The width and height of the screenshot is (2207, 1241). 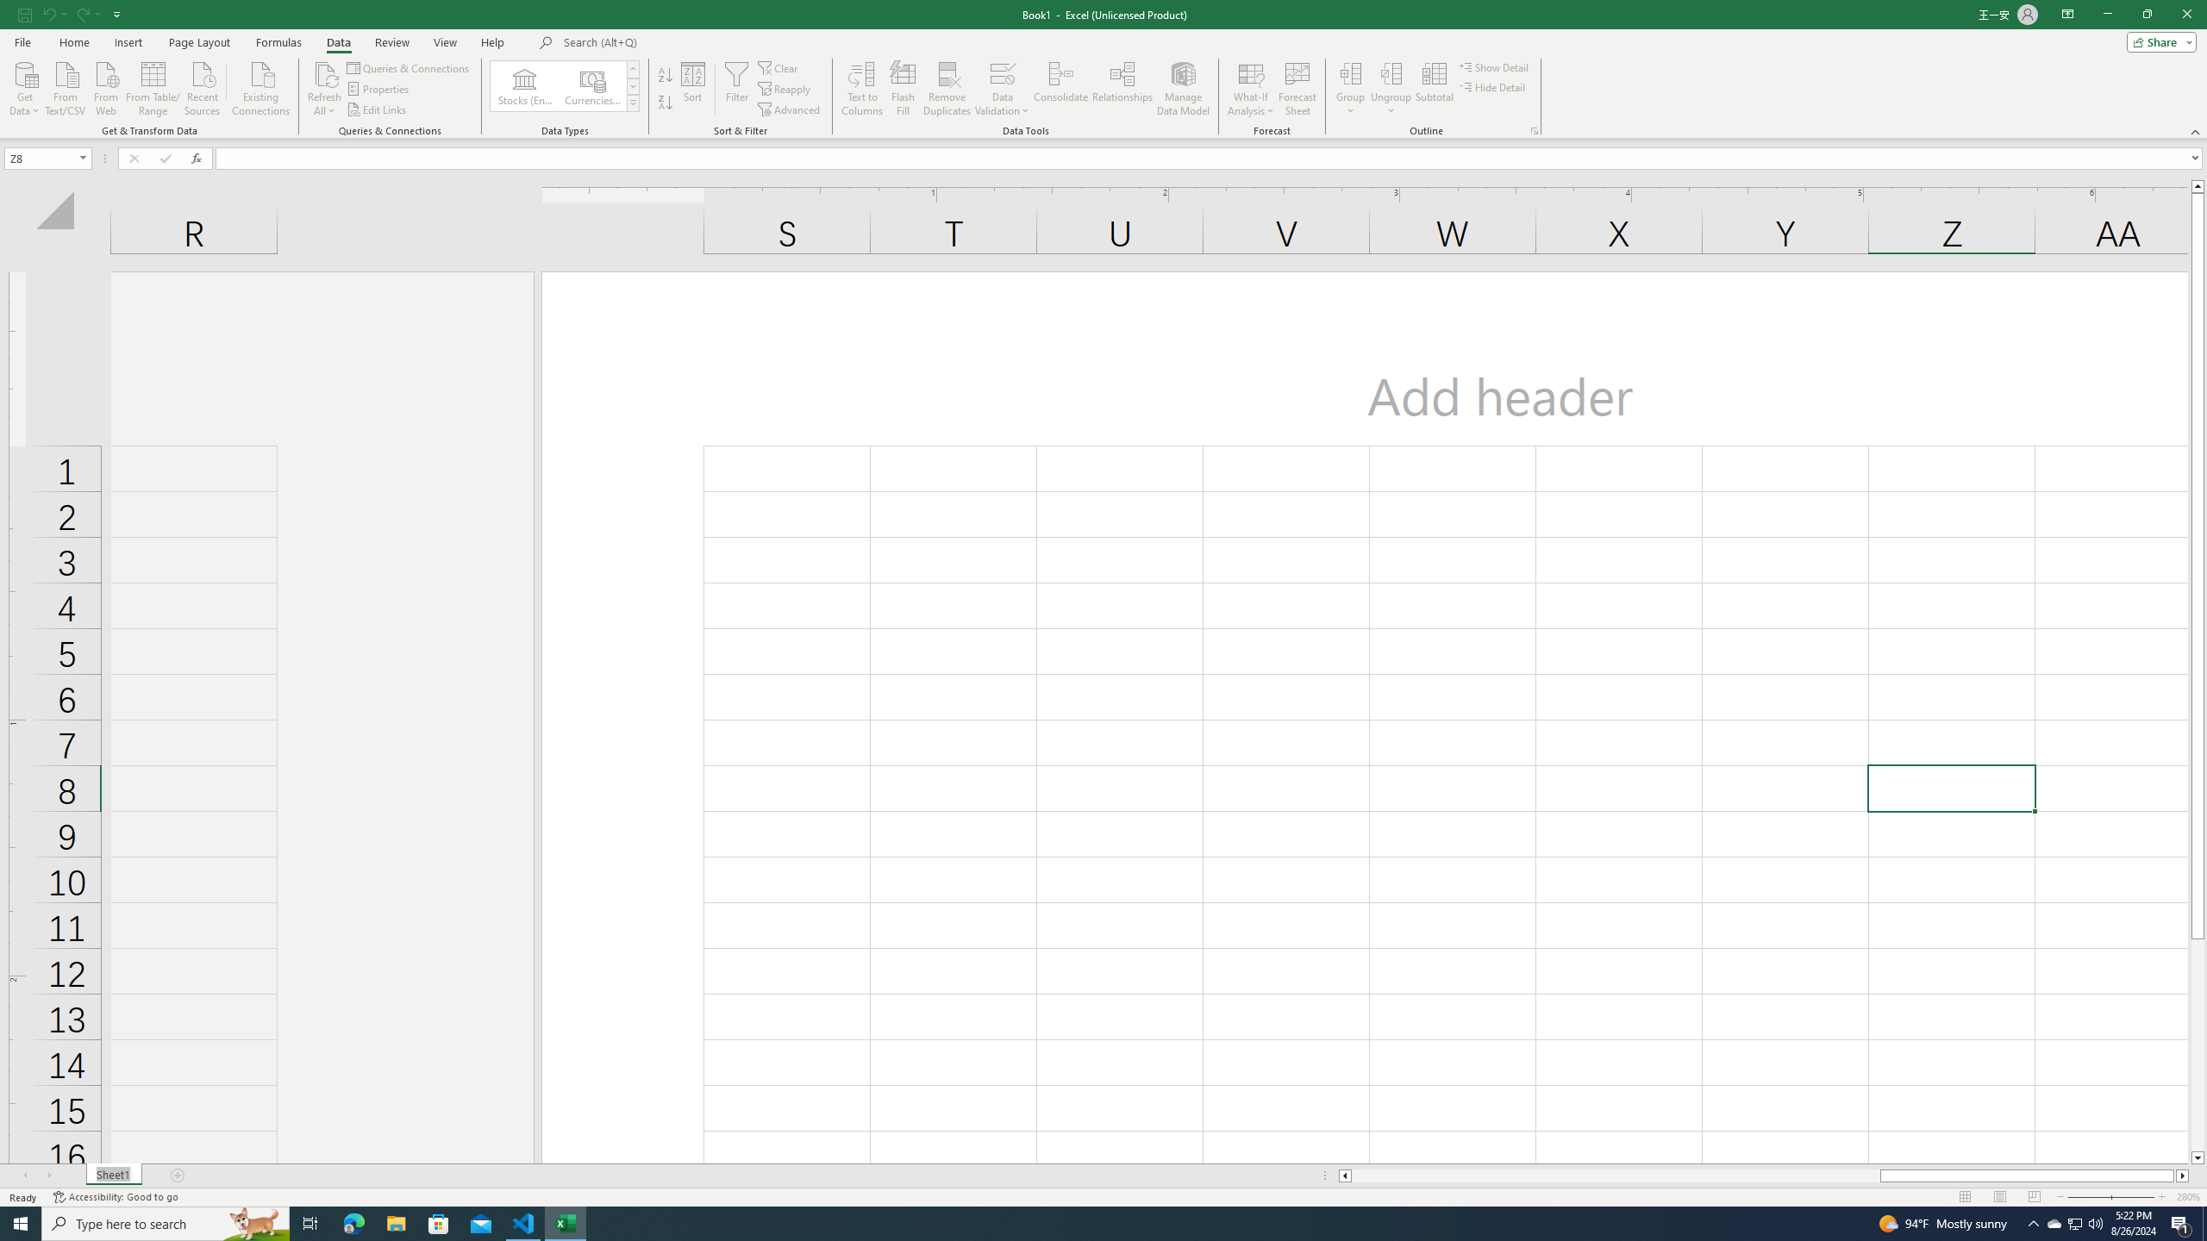 What do you see at coordinates (116, 1197) in the screenshot?
I see `Accessibility Checker Accessibility: Good to go` at bounding box center [116, 1197].